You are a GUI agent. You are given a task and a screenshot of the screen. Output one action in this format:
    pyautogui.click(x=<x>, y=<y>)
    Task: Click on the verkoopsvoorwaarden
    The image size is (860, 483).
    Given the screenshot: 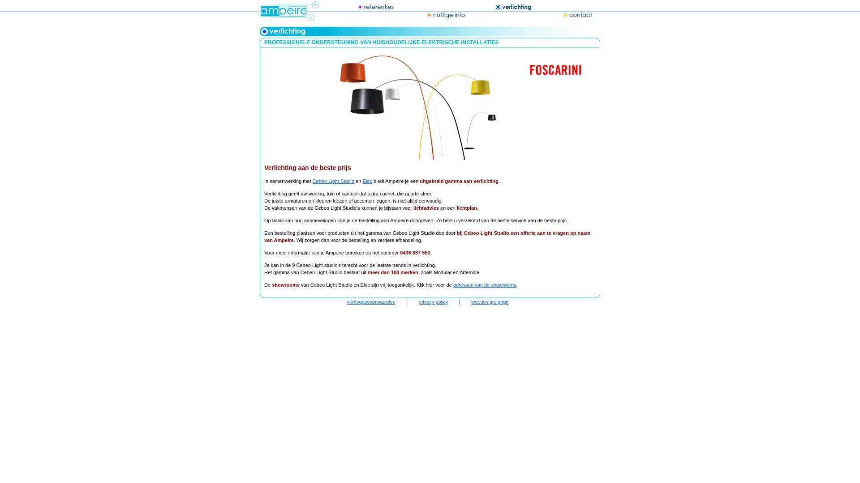 What is the action you would take?
    pyautogui.click(x=371, y=302)
    